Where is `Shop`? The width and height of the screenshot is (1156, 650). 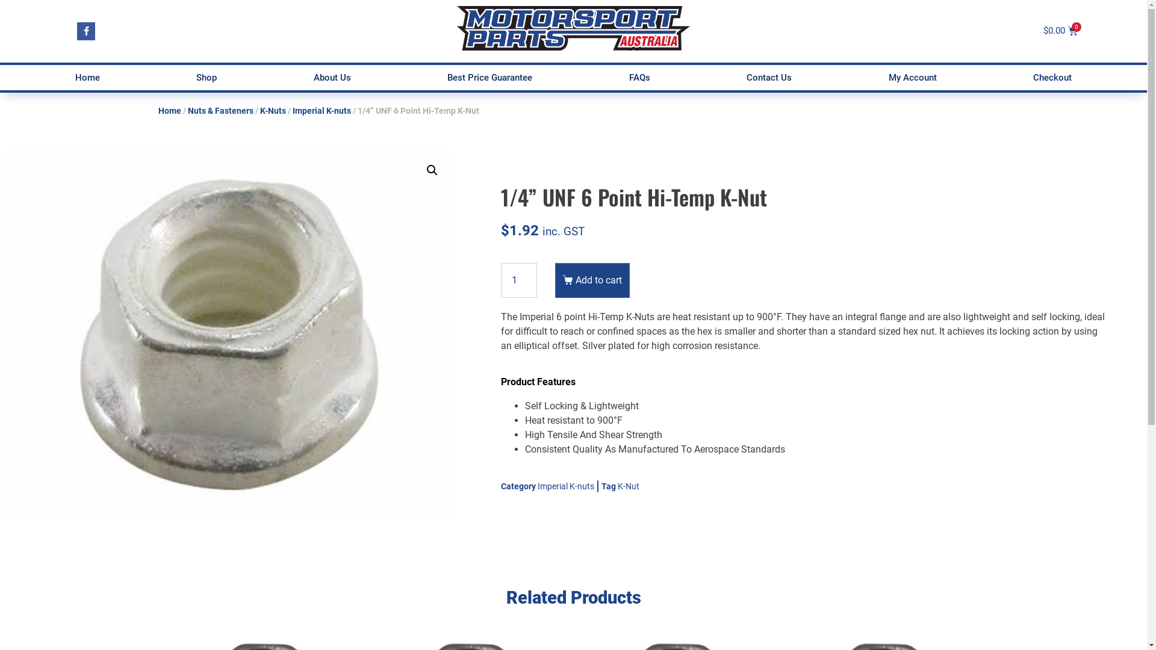 Shop is located at coordinates (207, 78).